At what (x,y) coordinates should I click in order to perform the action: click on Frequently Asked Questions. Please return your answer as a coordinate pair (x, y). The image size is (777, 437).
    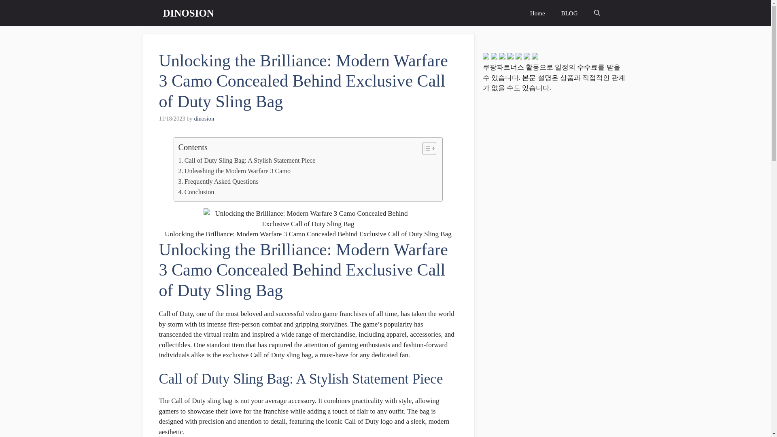
    Looking at the image, I should click on (218, 182).